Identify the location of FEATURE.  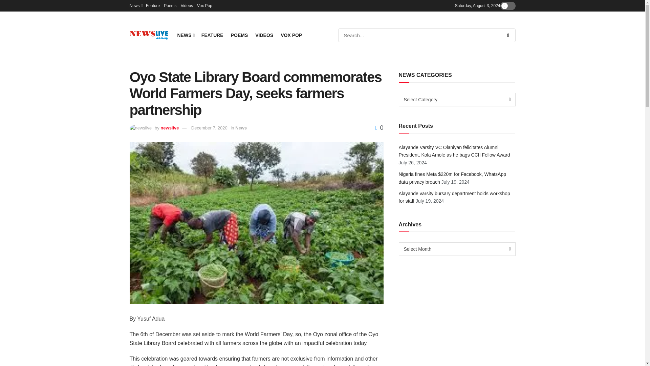
(213, 35).